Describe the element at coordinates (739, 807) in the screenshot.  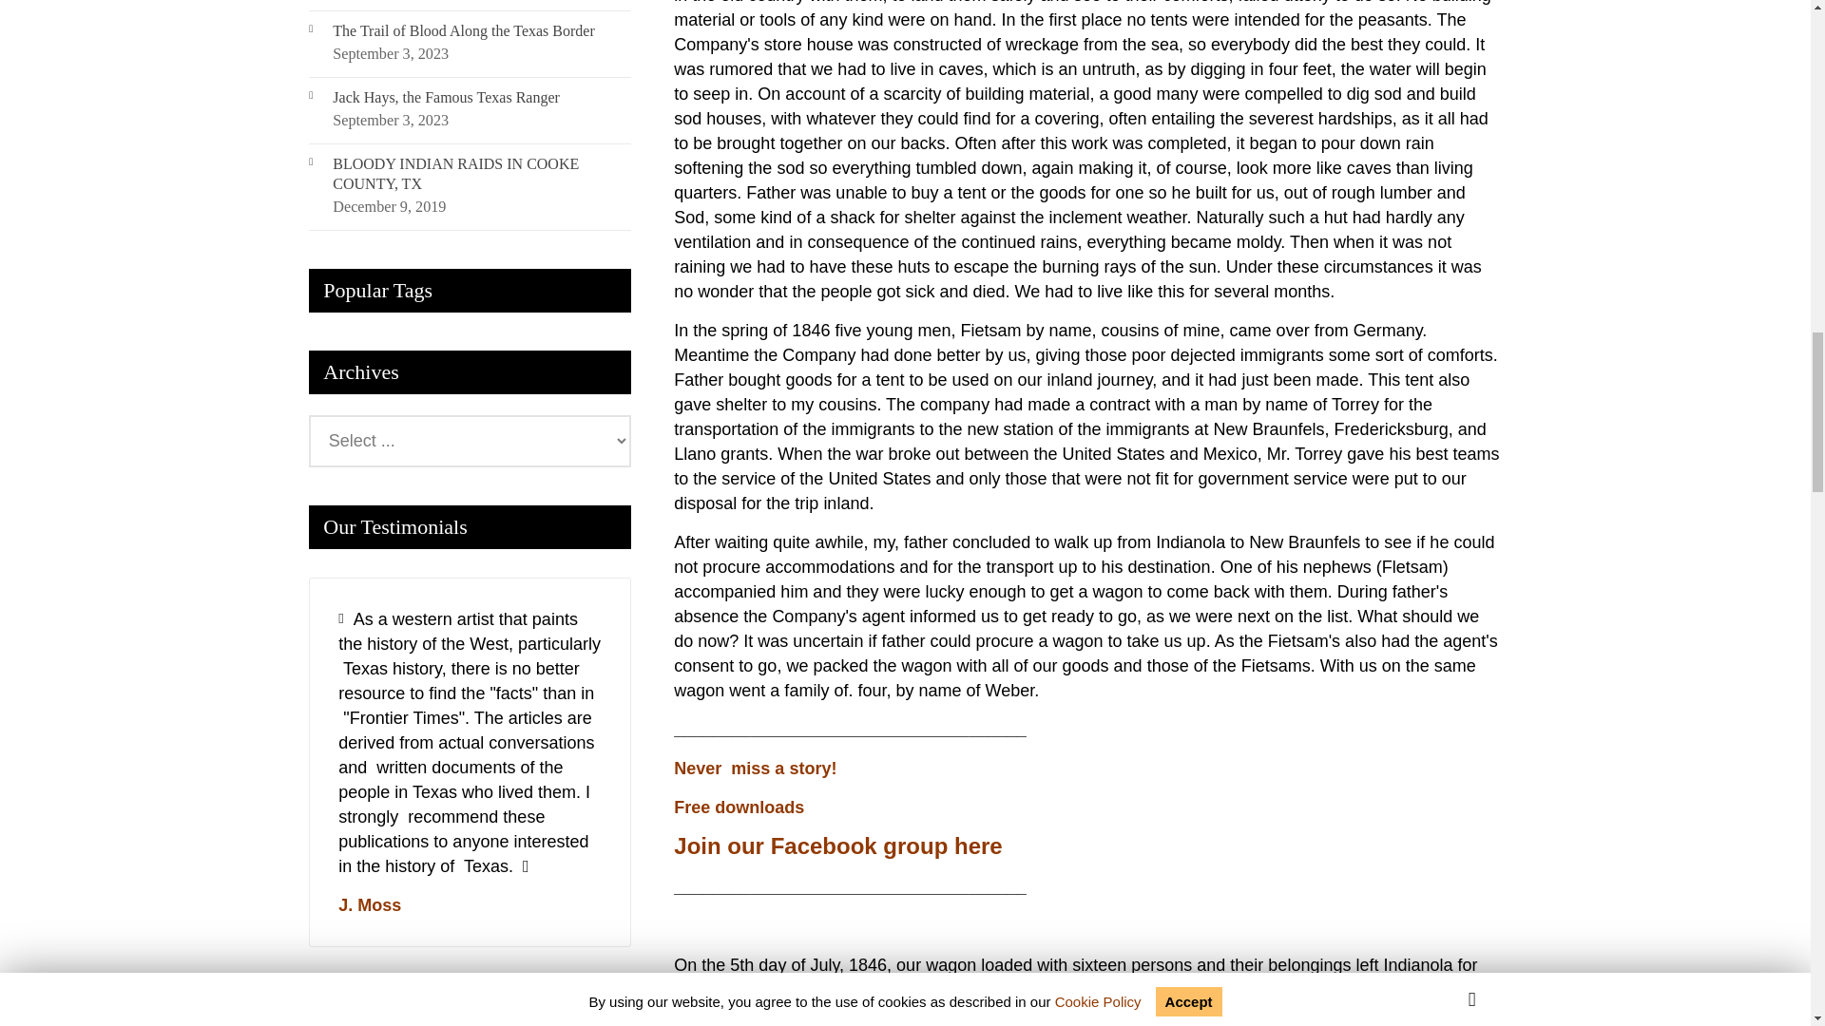
I see `Free downloads` at that location.